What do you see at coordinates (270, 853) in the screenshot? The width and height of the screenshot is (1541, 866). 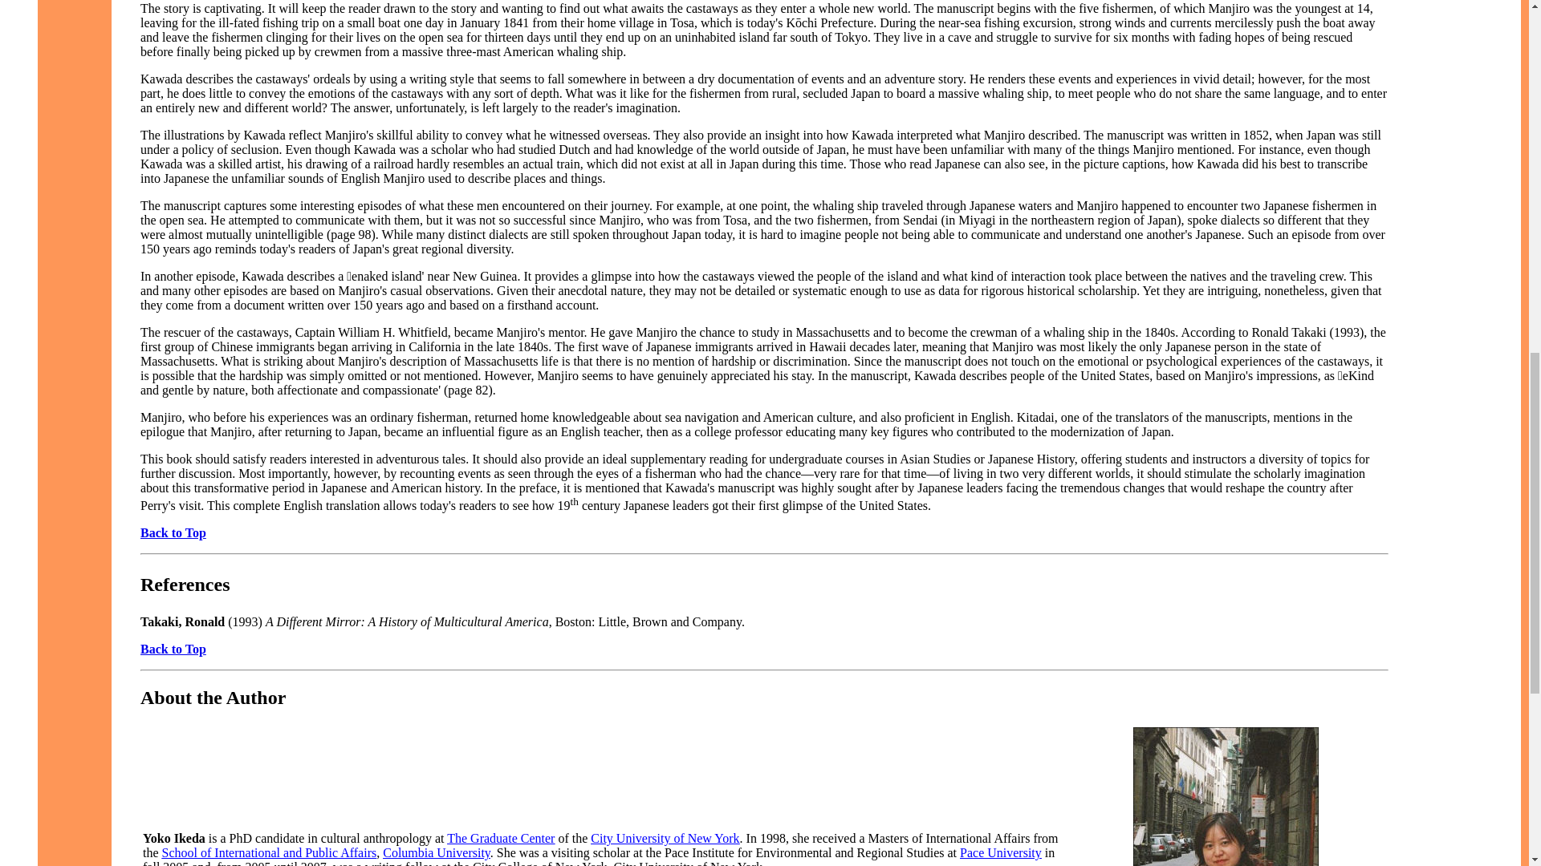 I see `School of International and Public Affairs` at bounding box center [270, 853].